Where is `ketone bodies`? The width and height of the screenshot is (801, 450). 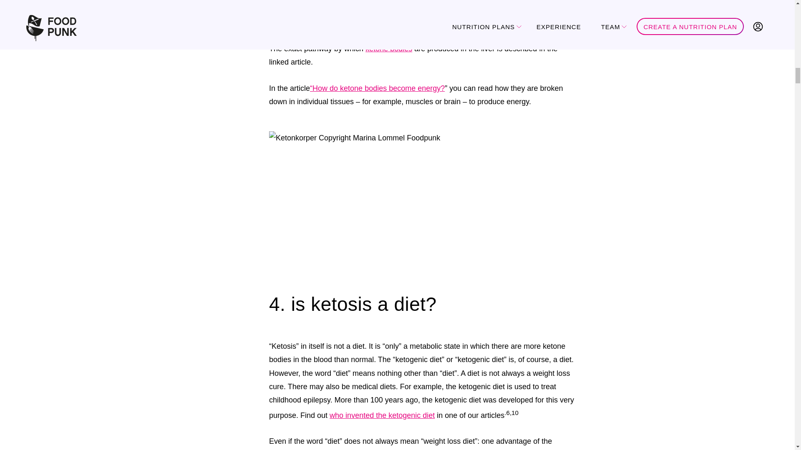 ketone bodies is located at coordinates (389, 48).